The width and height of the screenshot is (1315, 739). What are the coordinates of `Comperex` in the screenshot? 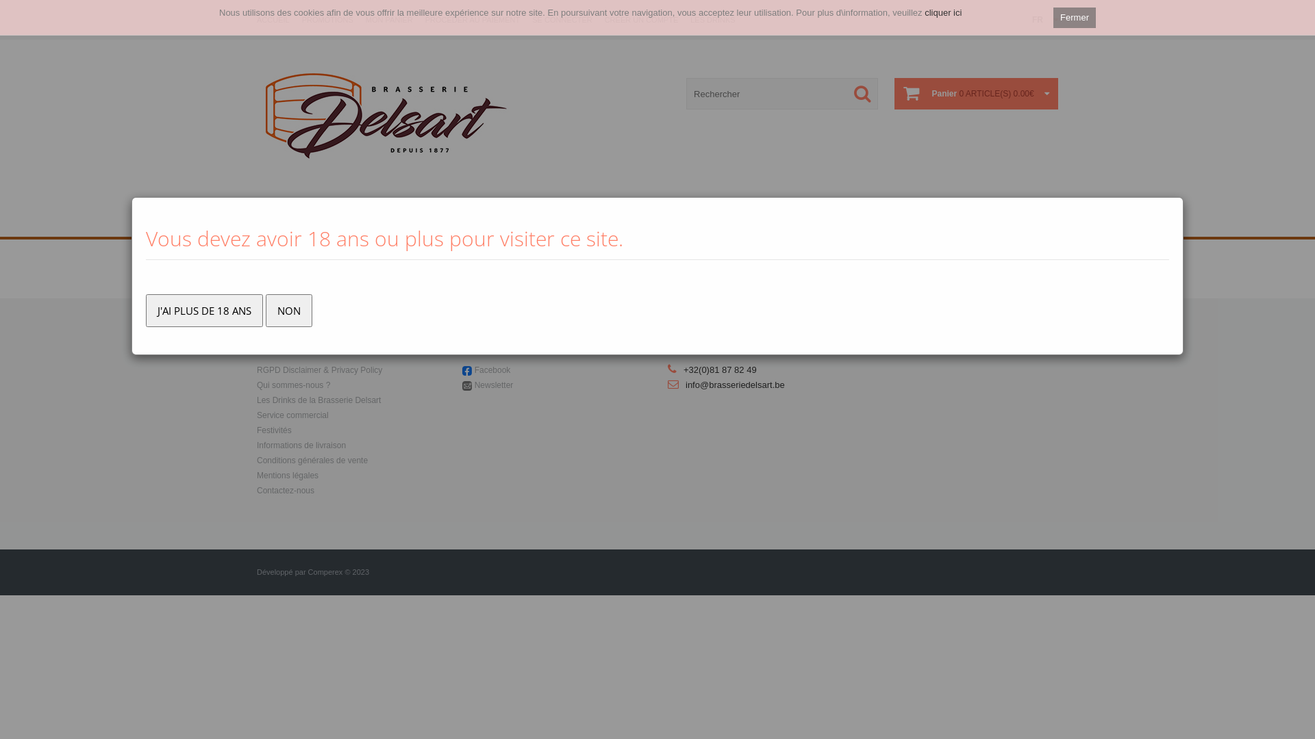 It's located at (326, 572).